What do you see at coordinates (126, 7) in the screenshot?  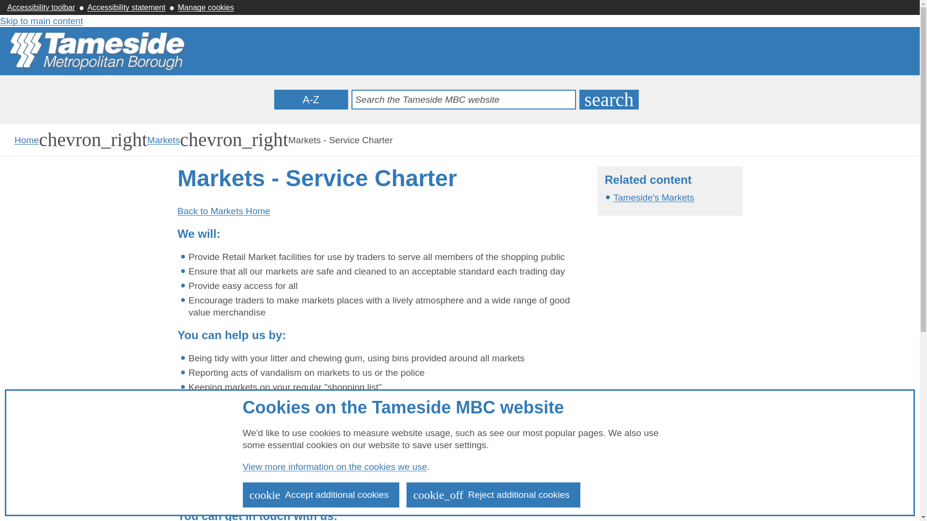 I see `A-Z` at bounding box center [126, 7].